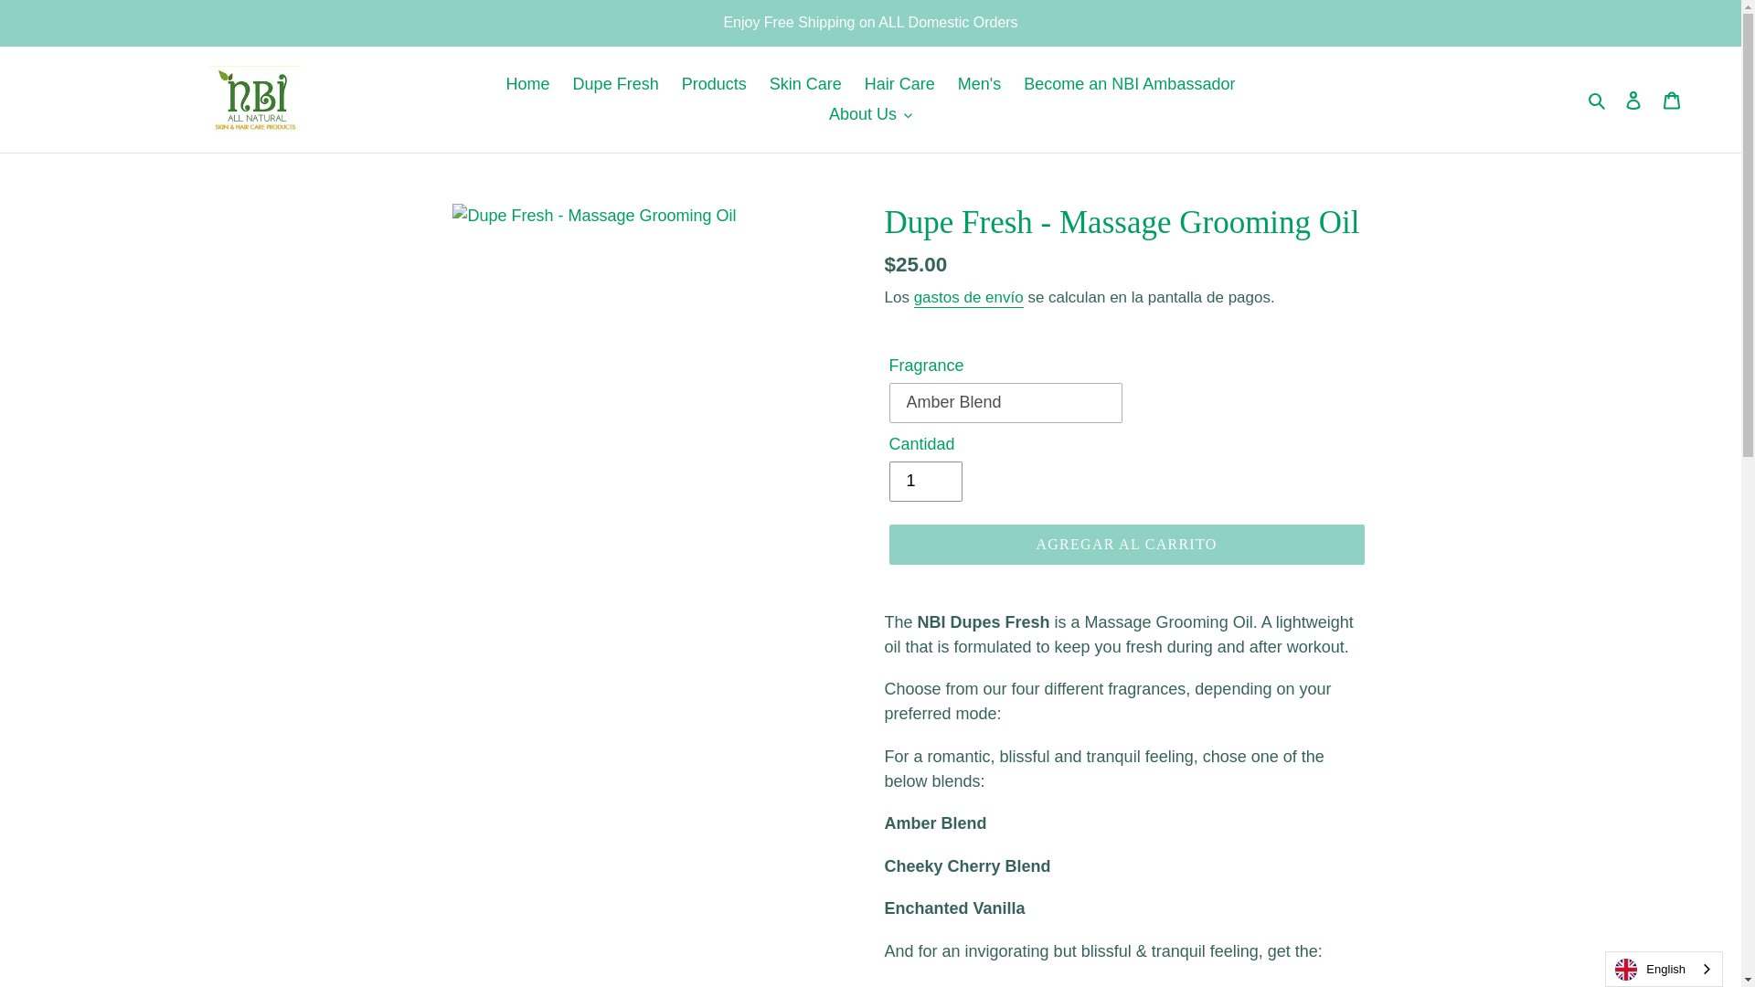  Describe the element at coordinates (805, 84) in the screenshot. I see `Skin Care` at that location.